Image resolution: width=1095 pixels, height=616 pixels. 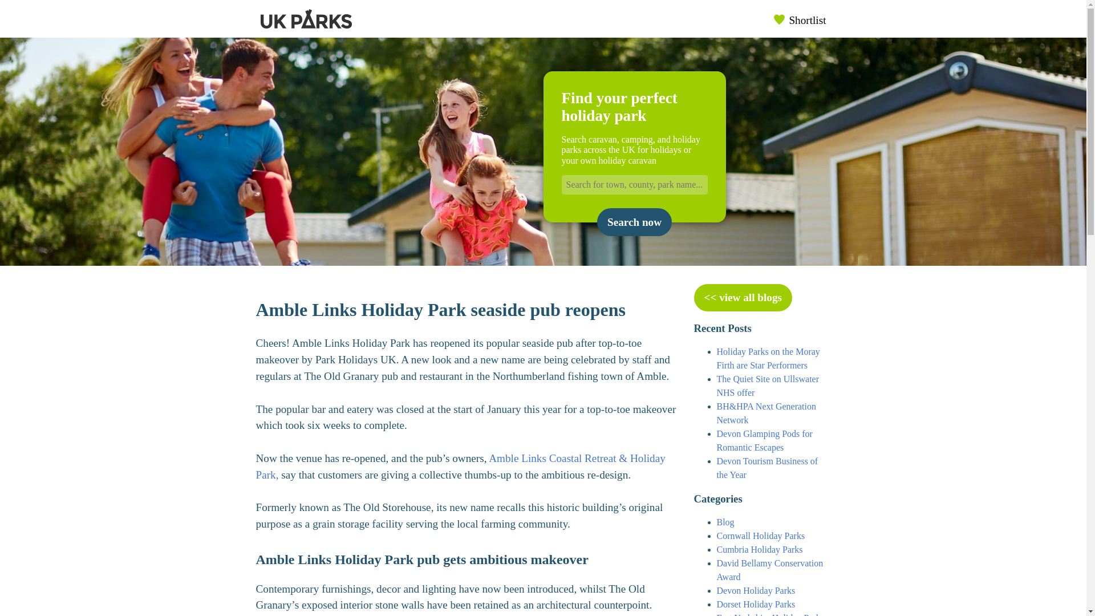 What do you see at coordinates (634, 221) in the screenshot?
I see `Search now` at bounding box center [634, 221].